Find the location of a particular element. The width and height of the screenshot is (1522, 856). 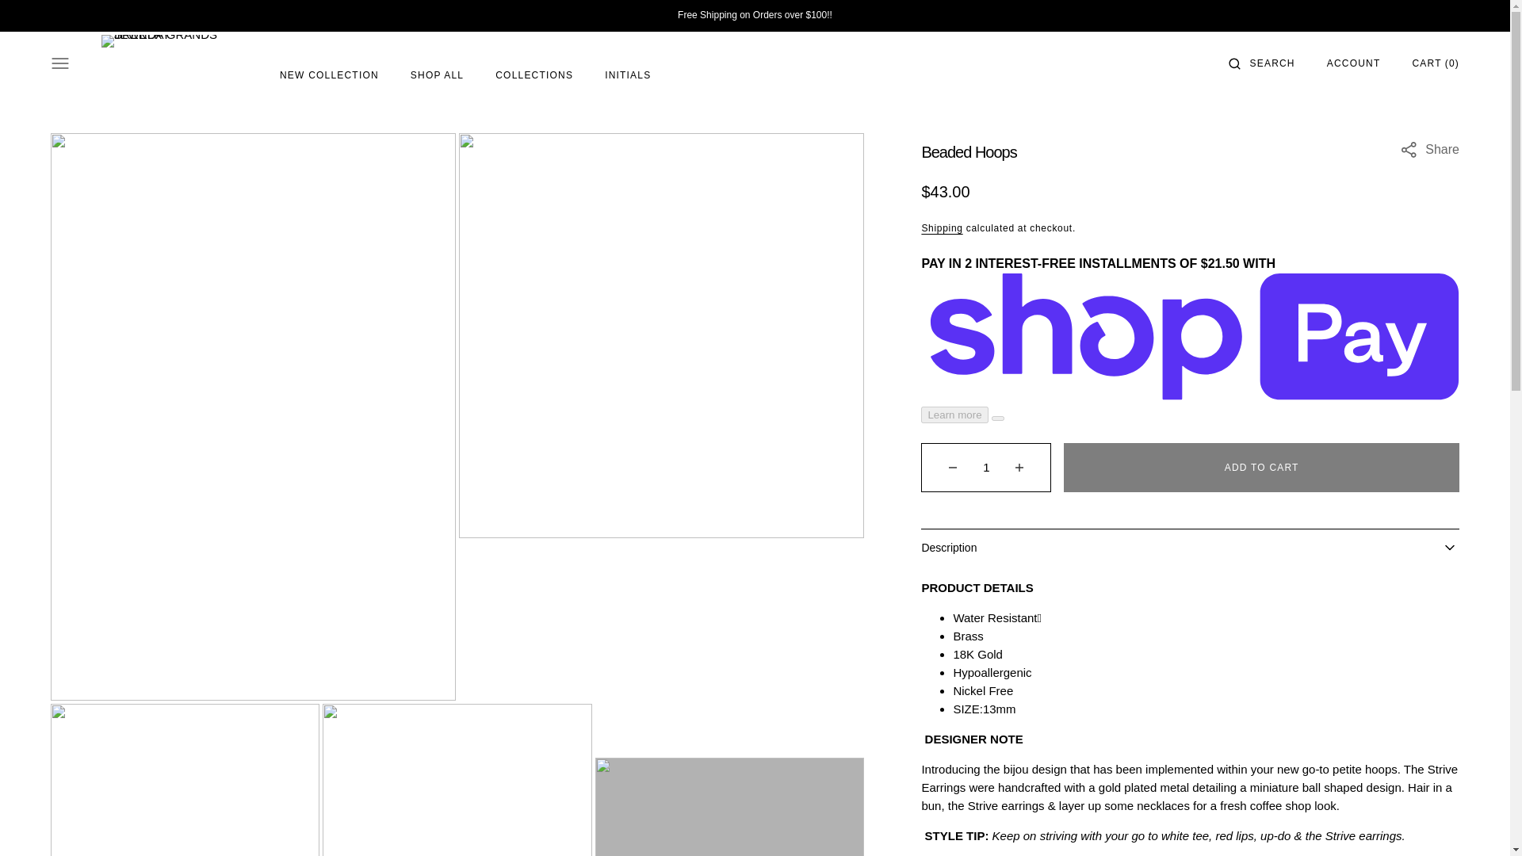

1 is located at coordinates (986, 468).